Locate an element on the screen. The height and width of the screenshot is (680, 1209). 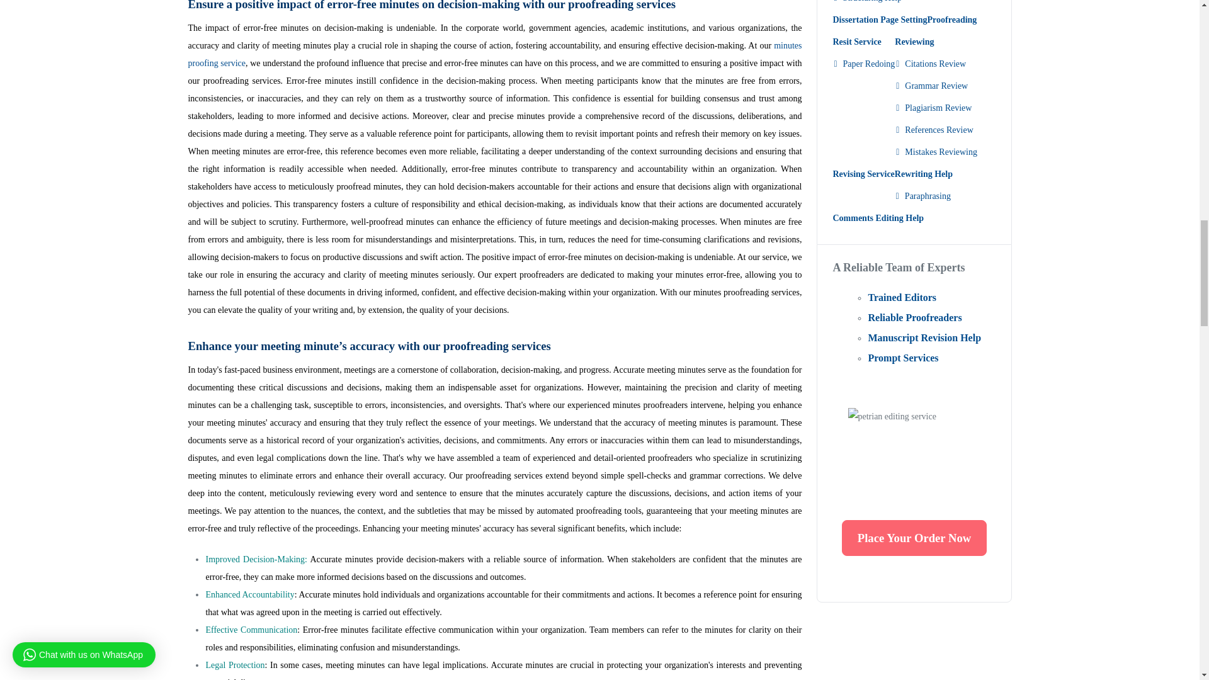
Dissertation Page Setting is located at coordinates (880, 20).